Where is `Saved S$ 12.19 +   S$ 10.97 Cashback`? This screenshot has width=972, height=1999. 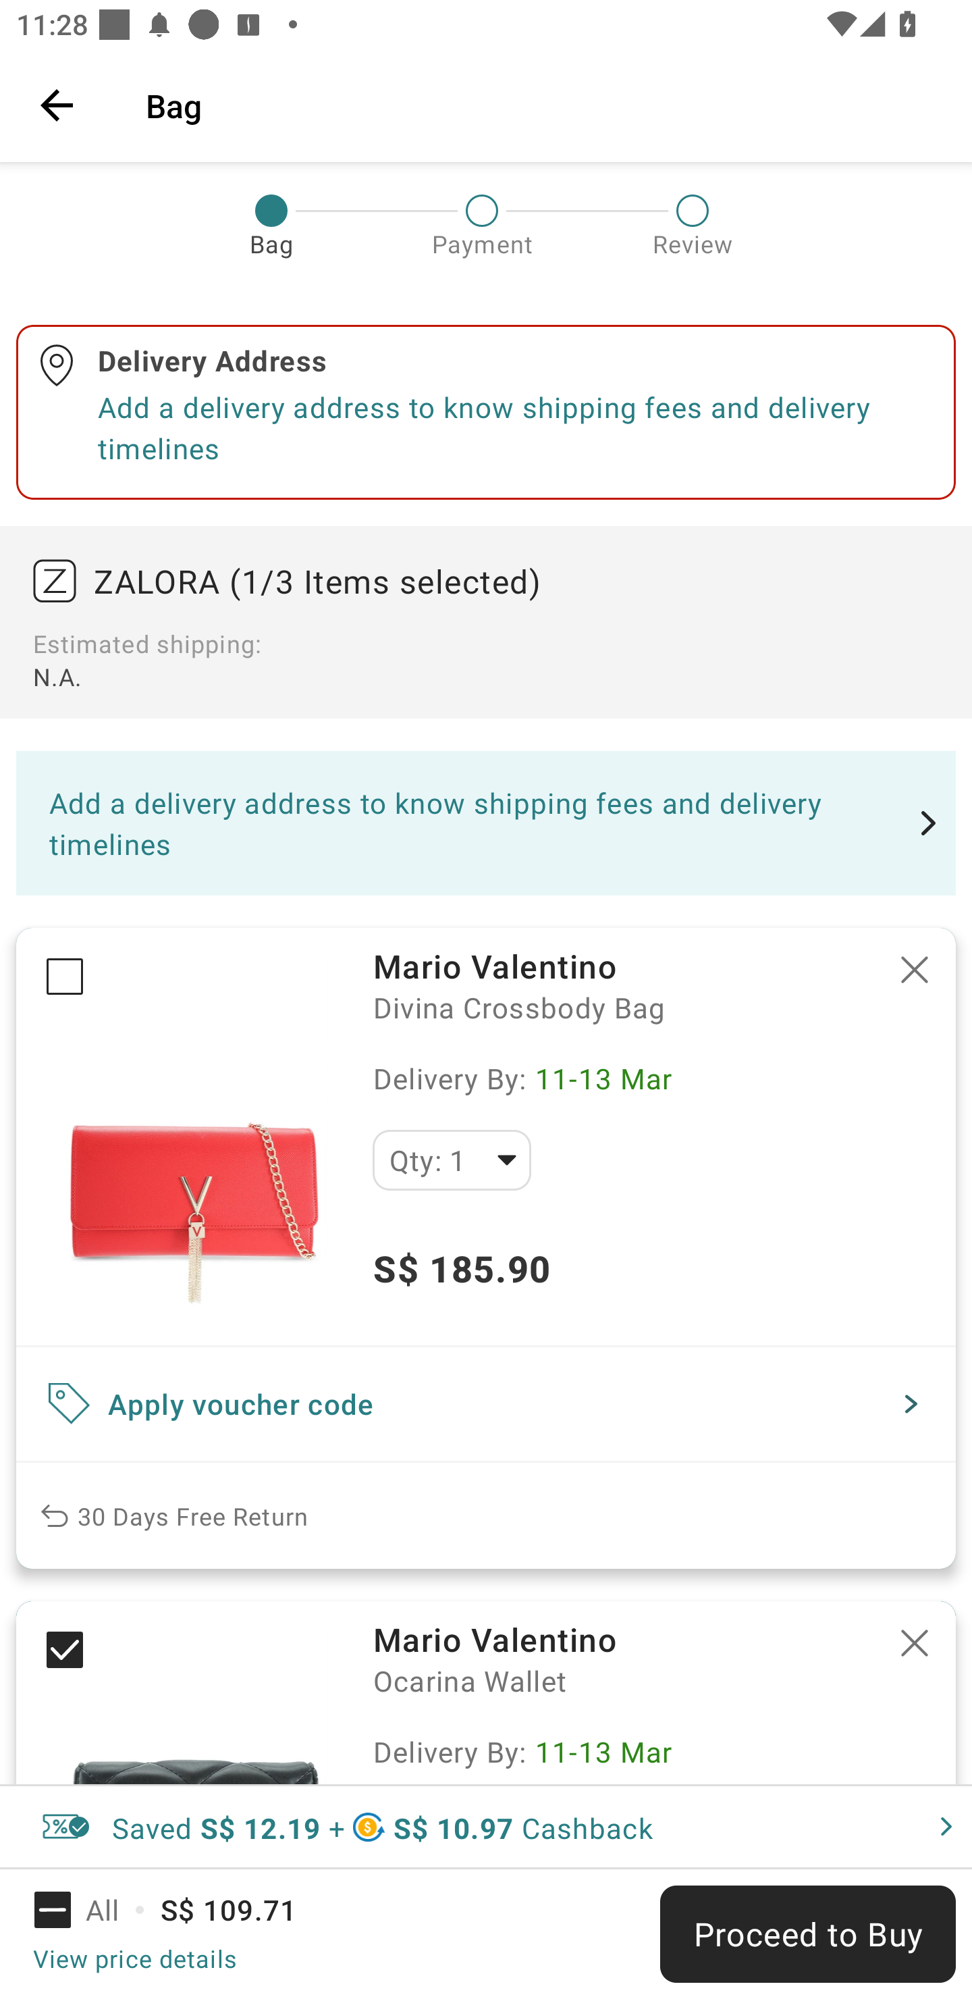 Saved S$ 12.19 +   S$ 10.97 Cashback is located at coordinates (486, 1827).